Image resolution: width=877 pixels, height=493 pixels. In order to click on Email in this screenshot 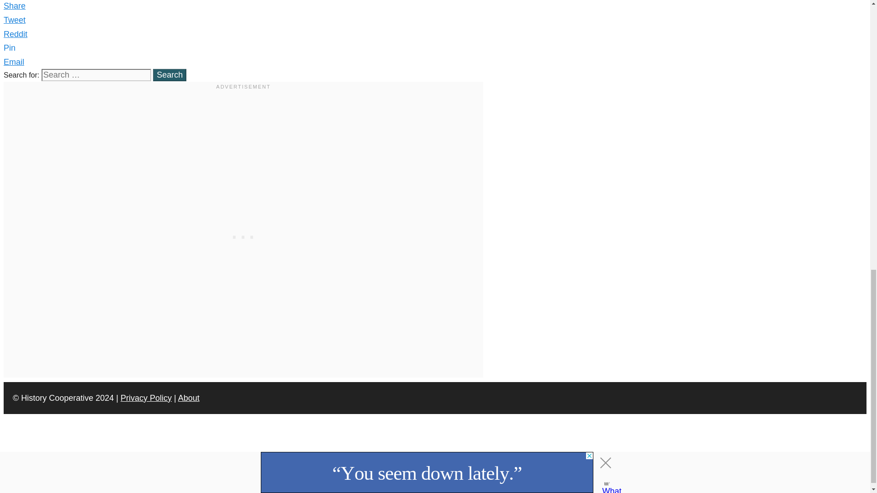, I will do `click(14, 62)`.